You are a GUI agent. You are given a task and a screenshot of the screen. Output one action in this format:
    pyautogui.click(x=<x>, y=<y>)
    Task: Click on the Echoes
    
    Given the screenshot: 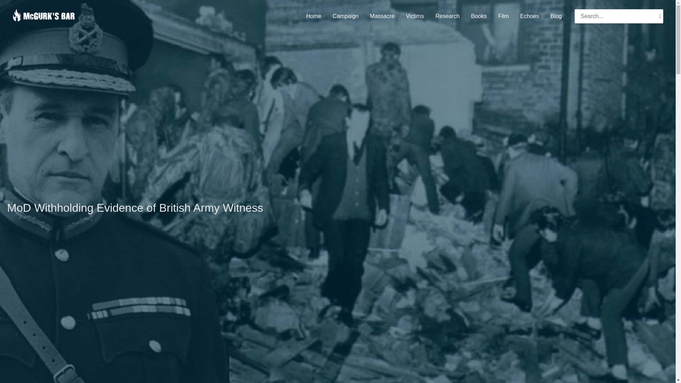 What is the action you would take?
    pyautogui.click(x=530, y=16)
    